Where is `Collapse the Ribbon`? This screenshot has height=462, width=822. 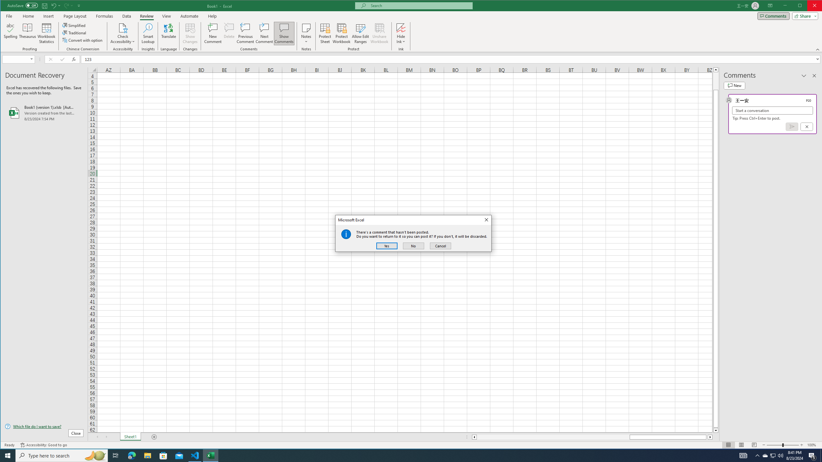
Collapse the Ribbon is located at coordinates (818, 49).